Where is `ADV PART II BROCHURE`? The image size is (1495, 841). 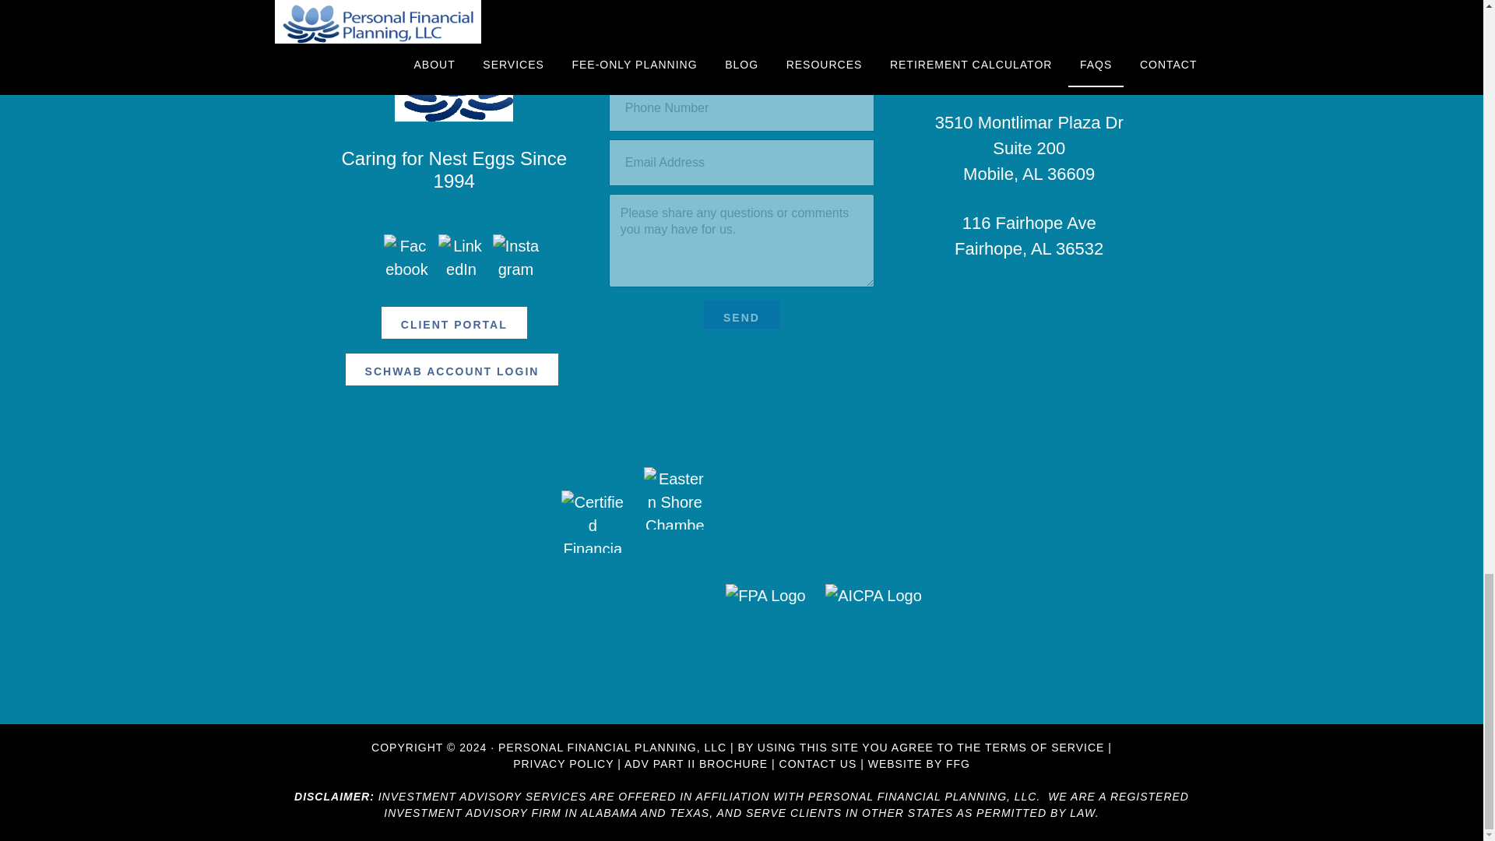 ADV PART II BROCHURE is located at coordinates (696, 764).